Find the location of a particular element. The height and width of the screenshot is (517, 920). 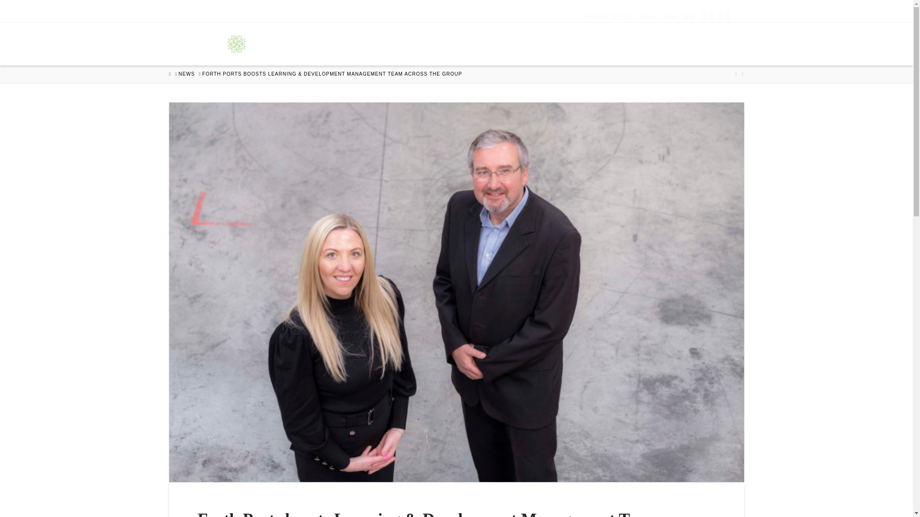

NEWS is located at coordinates (692, 44).